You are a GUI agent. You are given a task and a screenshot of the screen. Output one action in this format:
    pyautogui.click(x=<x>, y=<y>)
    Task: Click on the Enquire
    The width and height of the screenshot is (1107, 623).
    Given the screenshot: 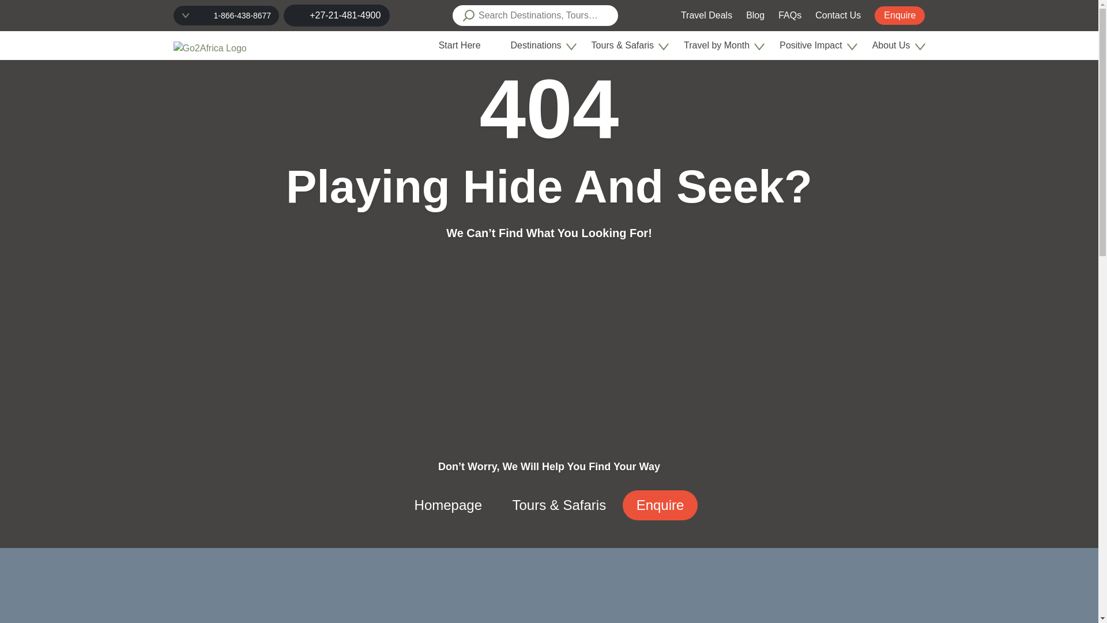 What is the action you would take?
    pyautogui.click(x=899, y=15)
    